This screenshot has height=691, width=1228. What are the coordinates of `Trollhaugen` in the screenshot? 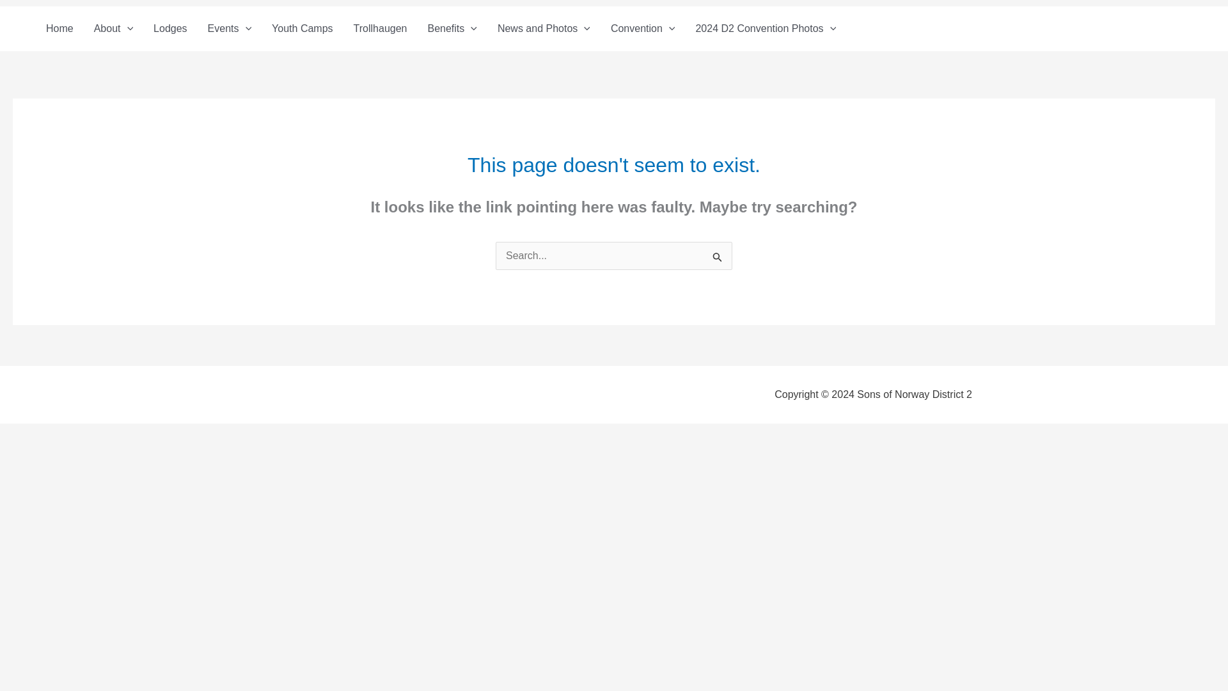 It's located at (380, 28).